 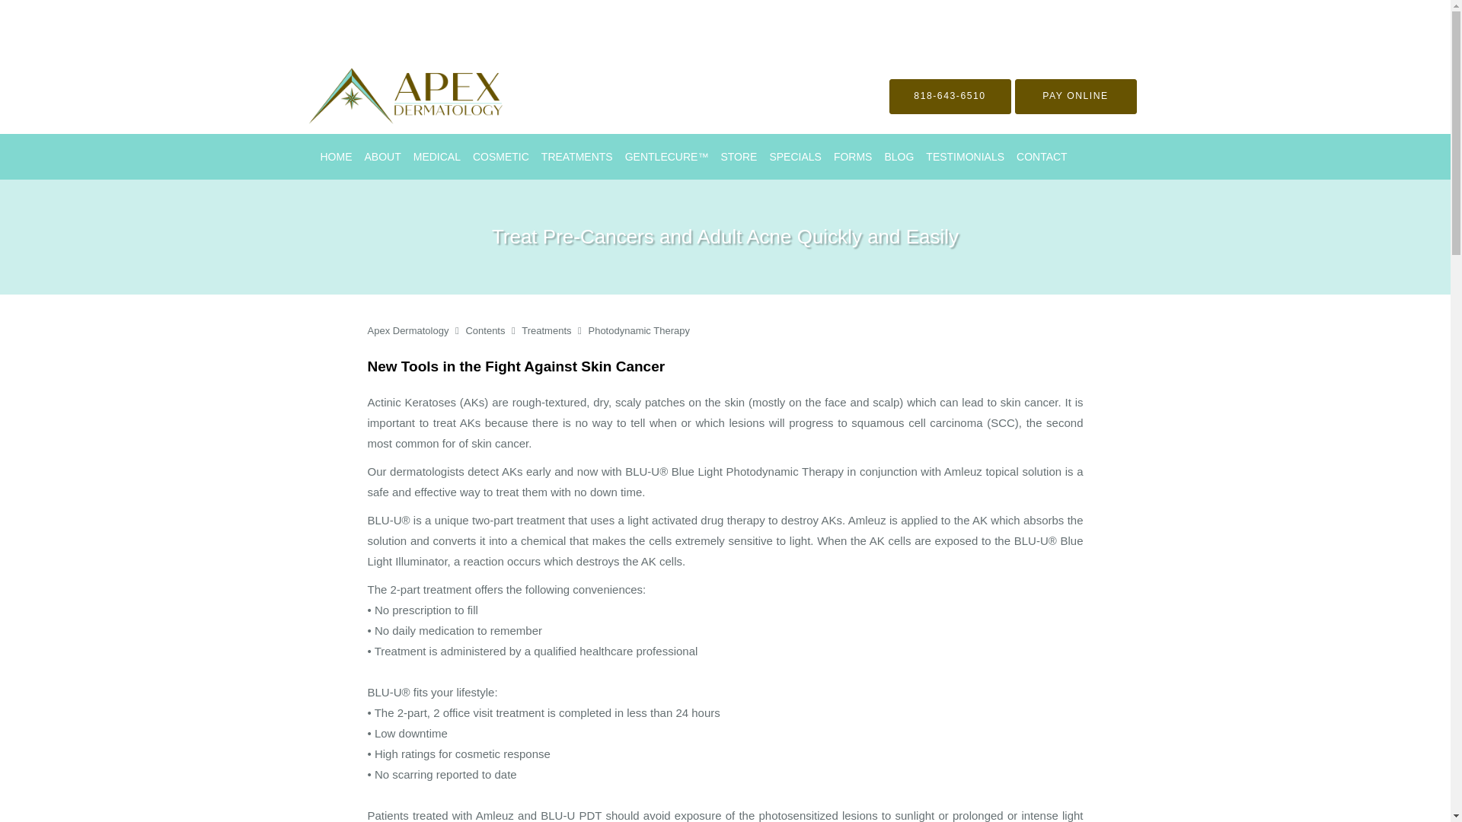 What do you see at coordinates (1075, 96) in the screenshot?
I see `PAY ONLINE` at bounding box center [1075, 96].